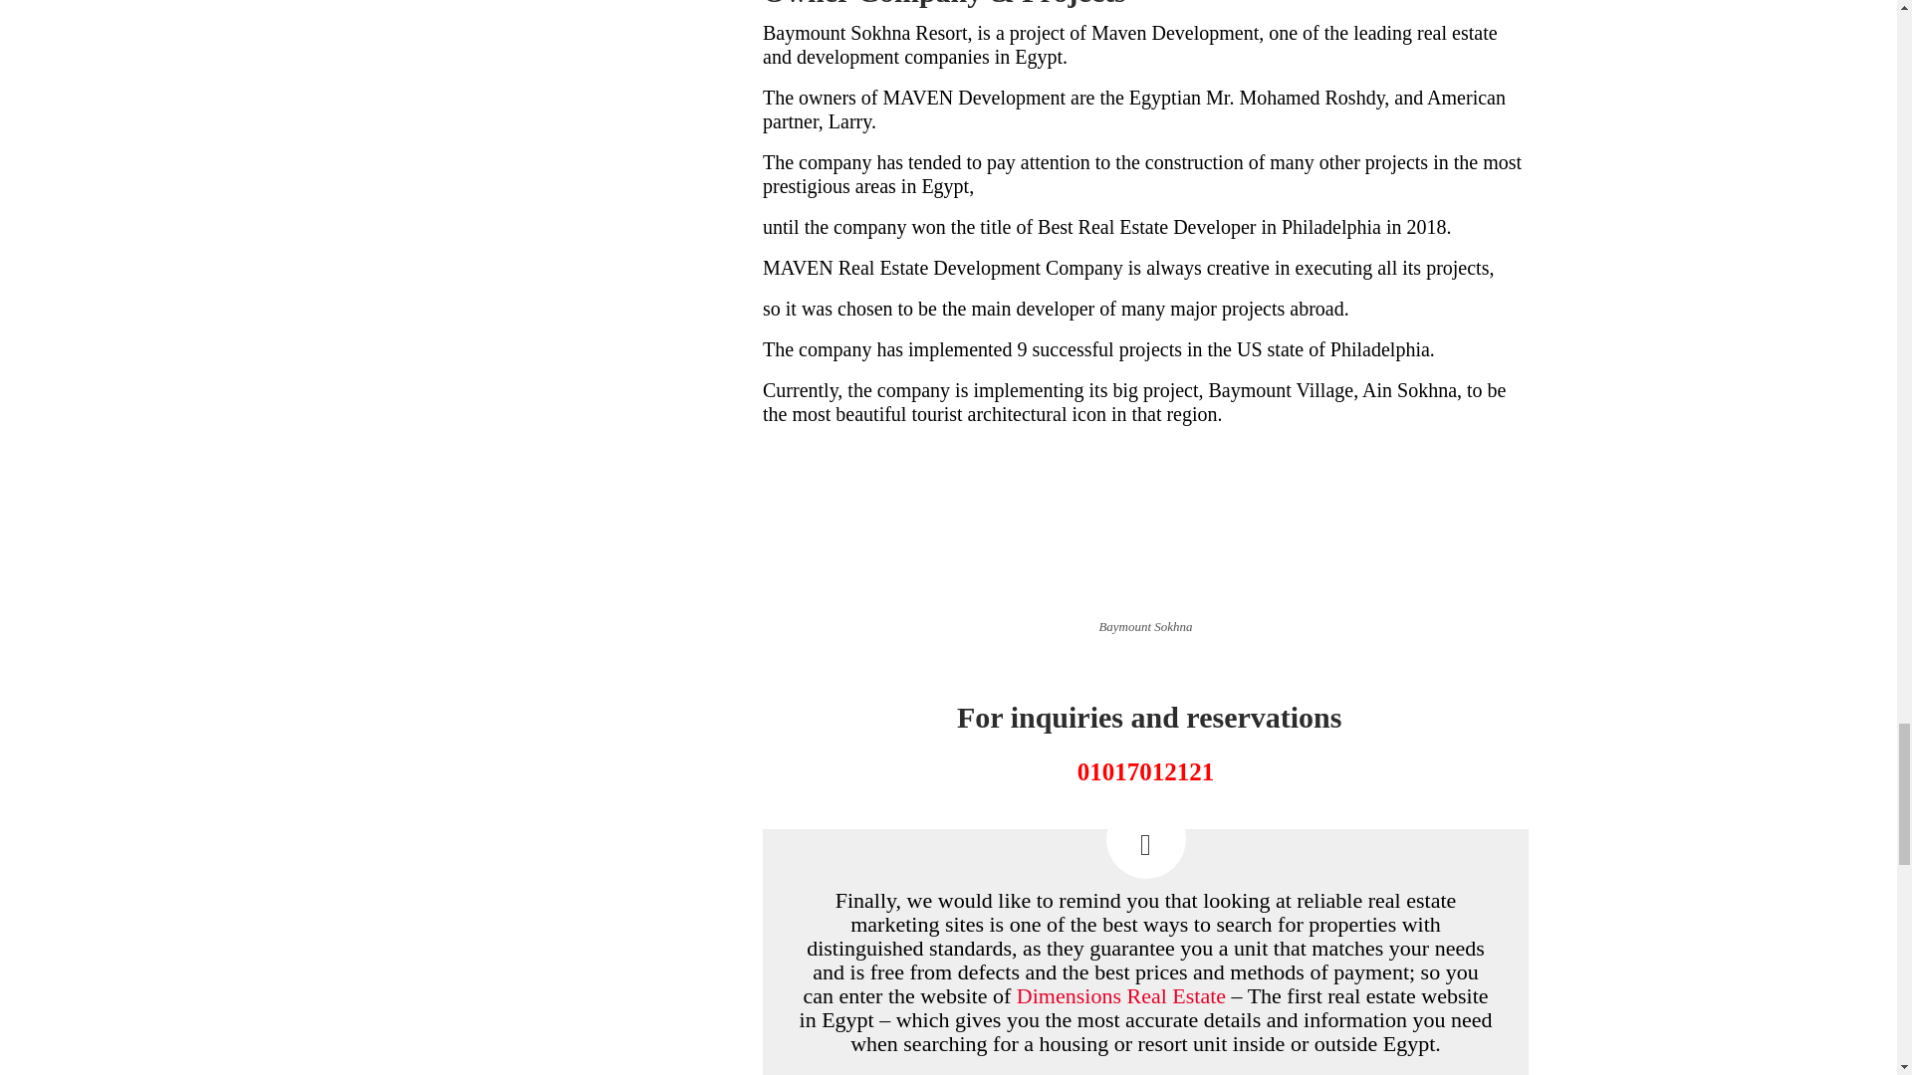 This screenshot has height=1075, width=1912. What do you see at coordinates (1121, 995) in the screenshot?
I see `Dimensions Real Estate` at bounding box center [1121, 995].